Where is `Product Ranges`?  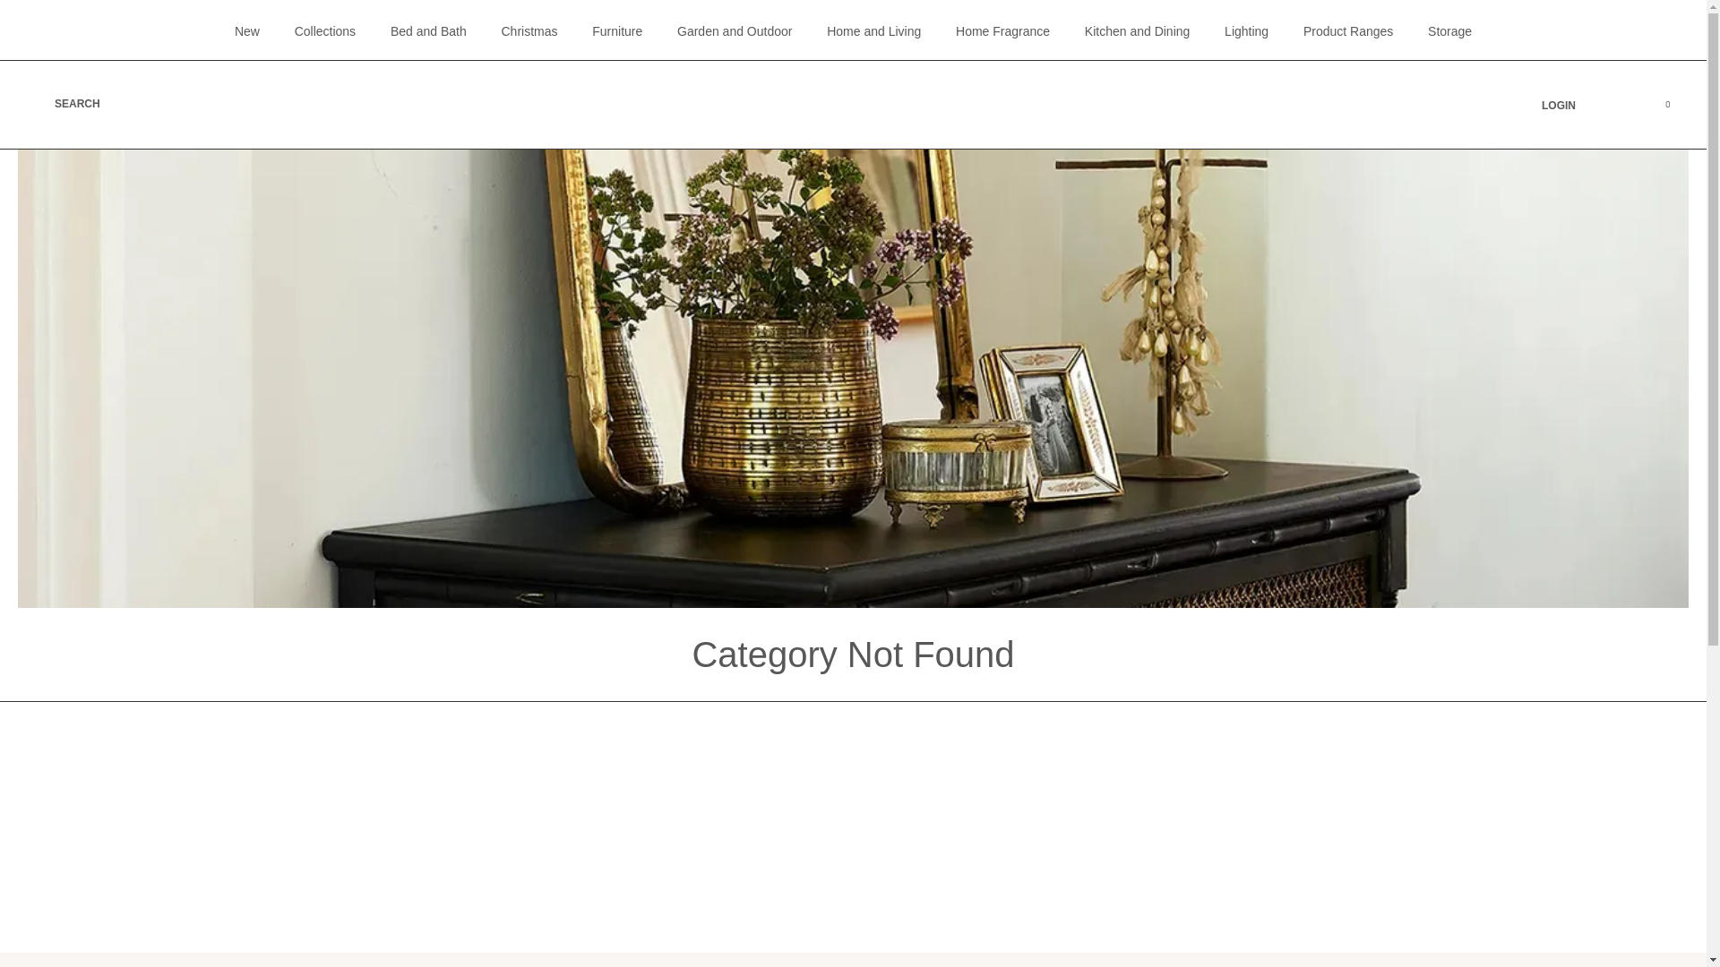 Product Ranges is located at coordinates (1348, 31).